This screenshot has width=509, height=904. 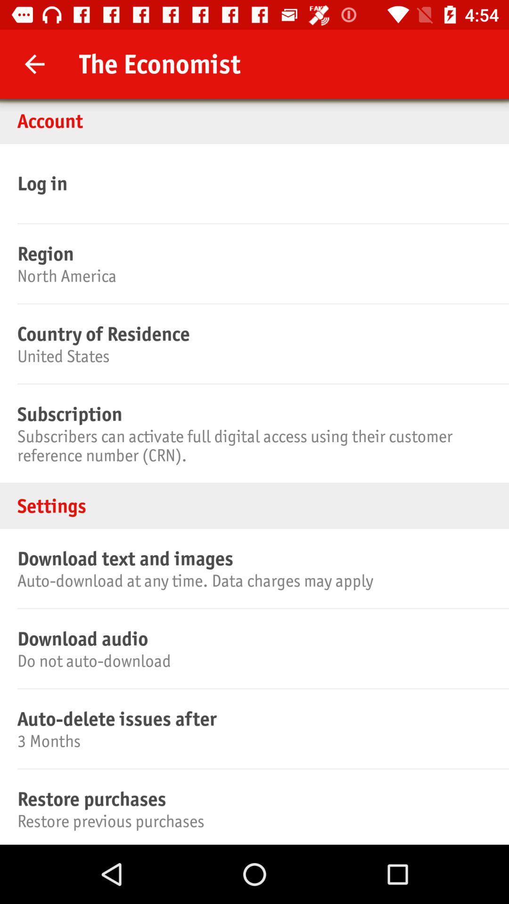 I want to click on press item above the account icon, so click(x=34, y=64).